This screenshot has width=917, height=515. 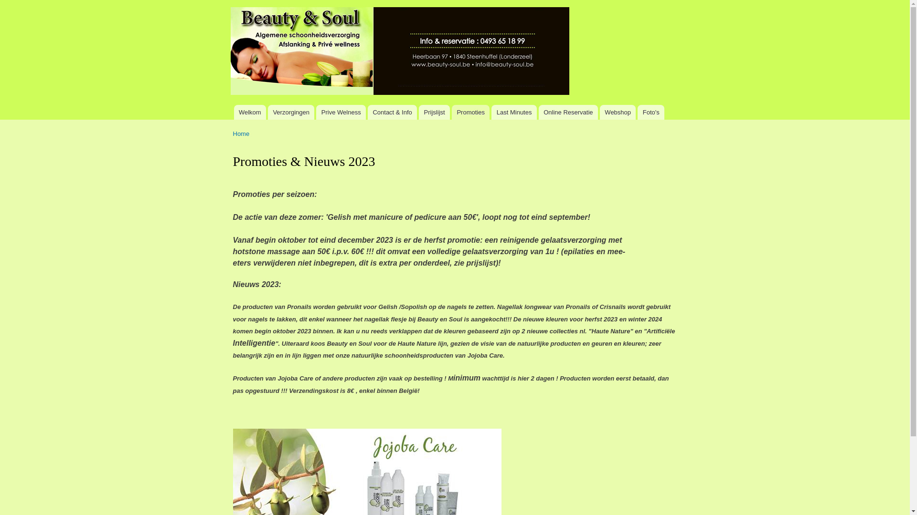 What do you see at coordinates (242, 134) in the screenshot?
I see `Home` at bounding box center [242, 134].